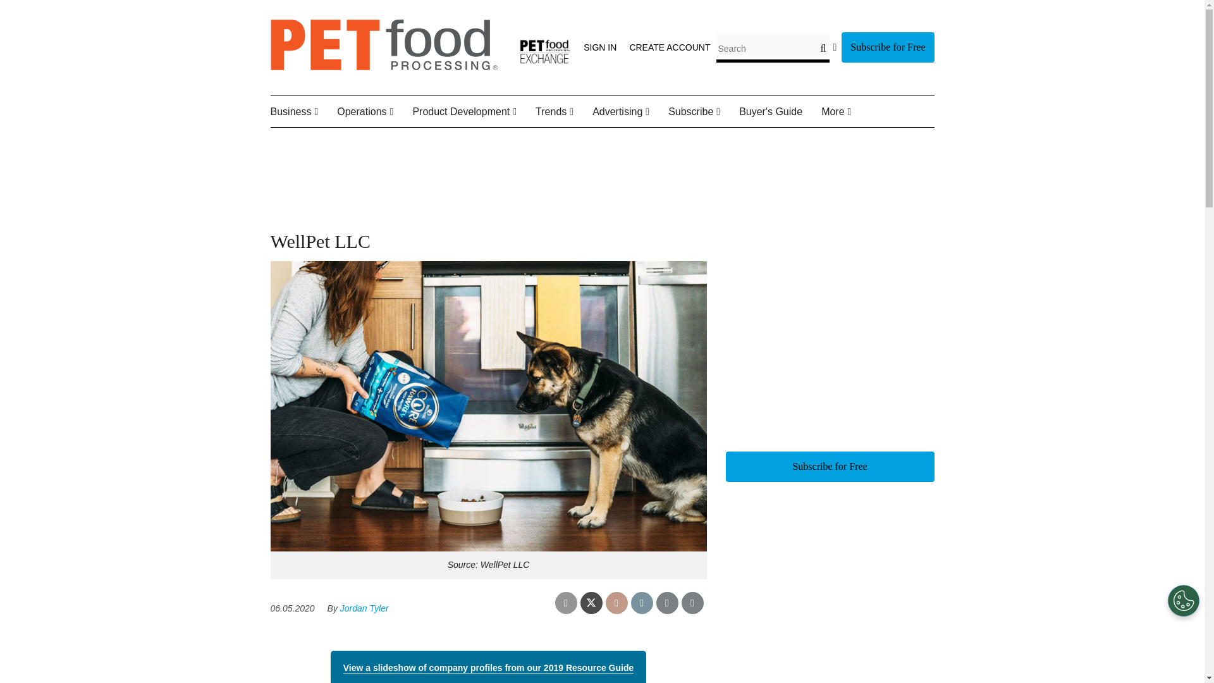 The image size is (1214, 683). I want to click on Petfood Processing, so click(384, 67).